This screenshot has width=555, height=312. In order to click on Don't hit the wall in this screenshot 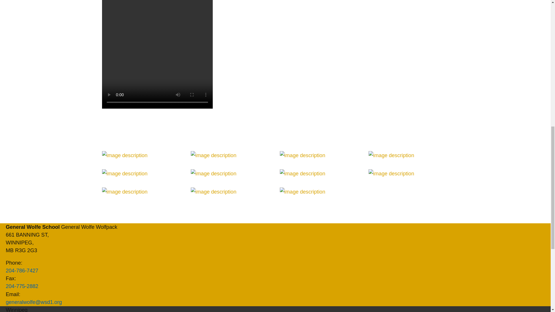, I will do `click(142, 173)`.